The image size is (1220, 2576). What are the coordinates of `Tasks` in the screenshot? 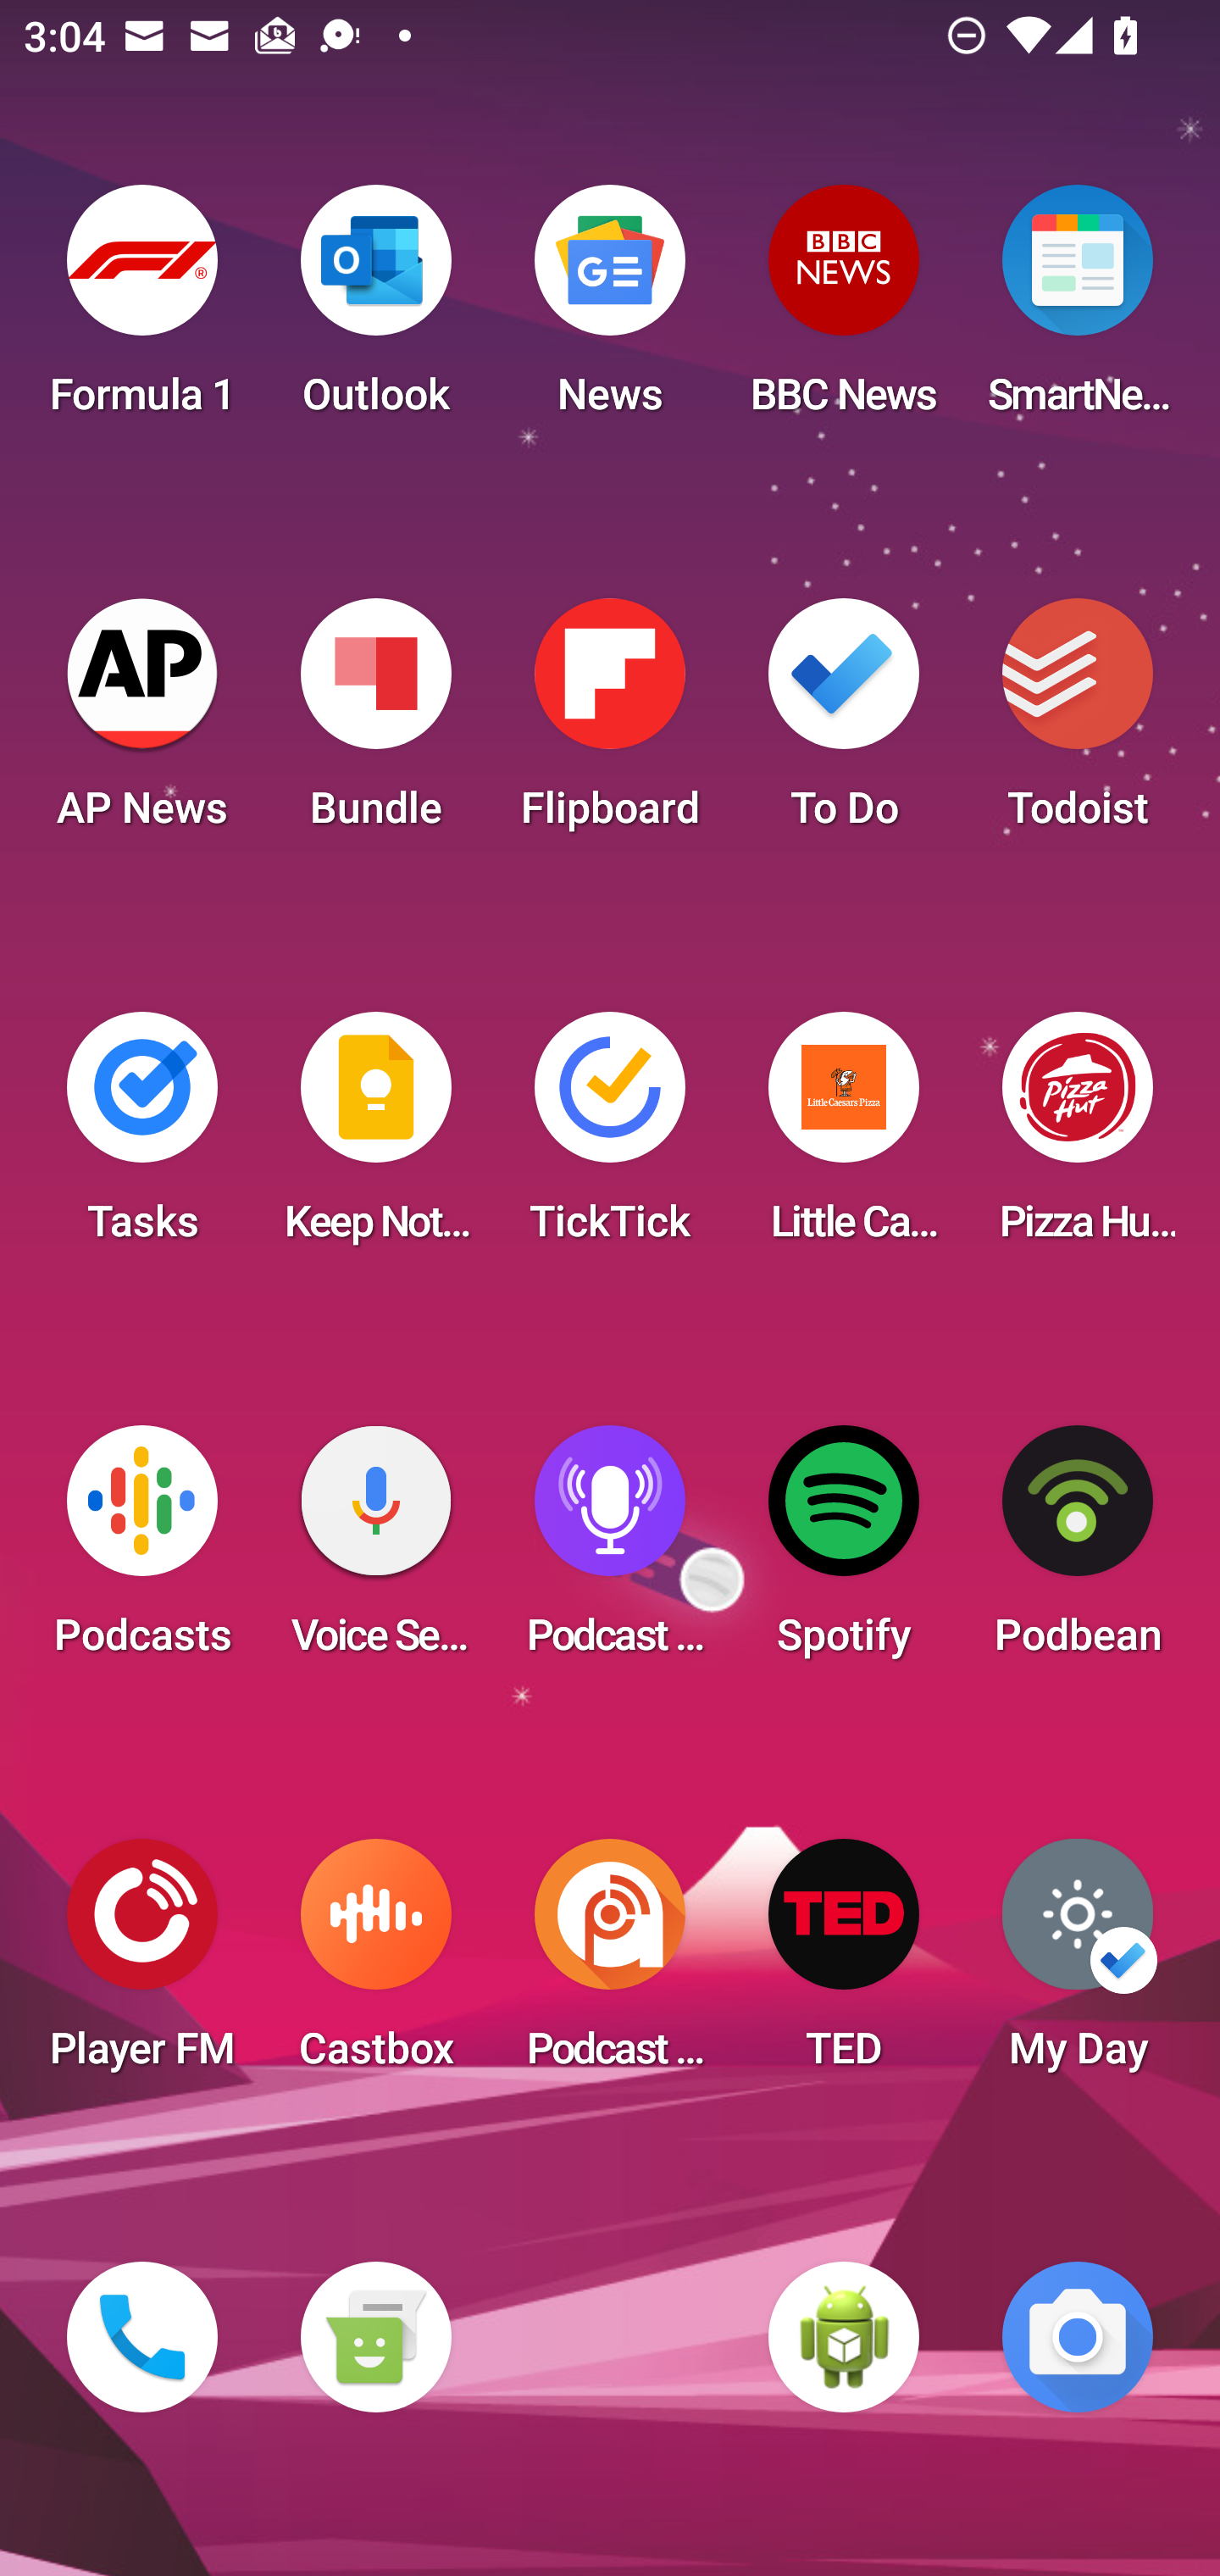 It's located at (142, 1137).